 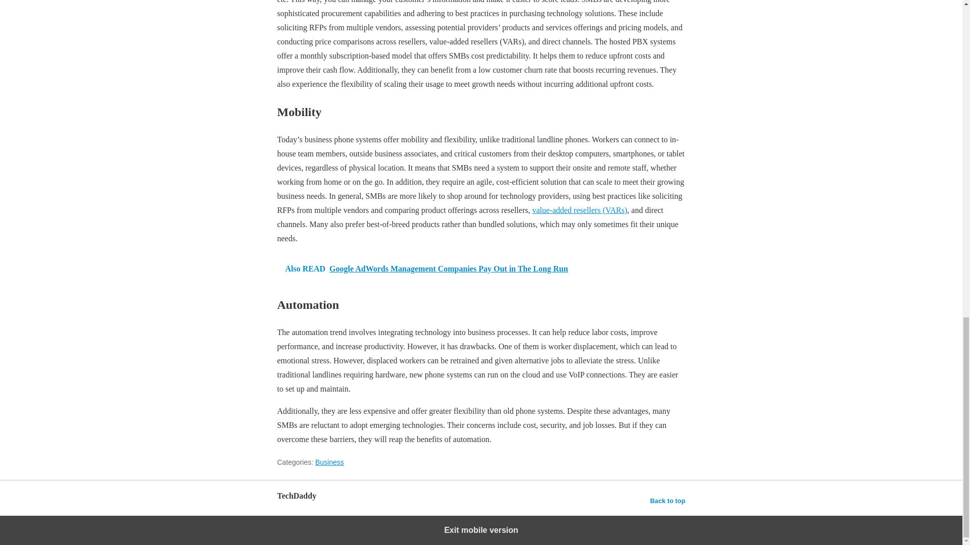 What do you see at coordinates (668, 501) in the screenshot?
I see `Back to top` at bounding box center [668, 501].